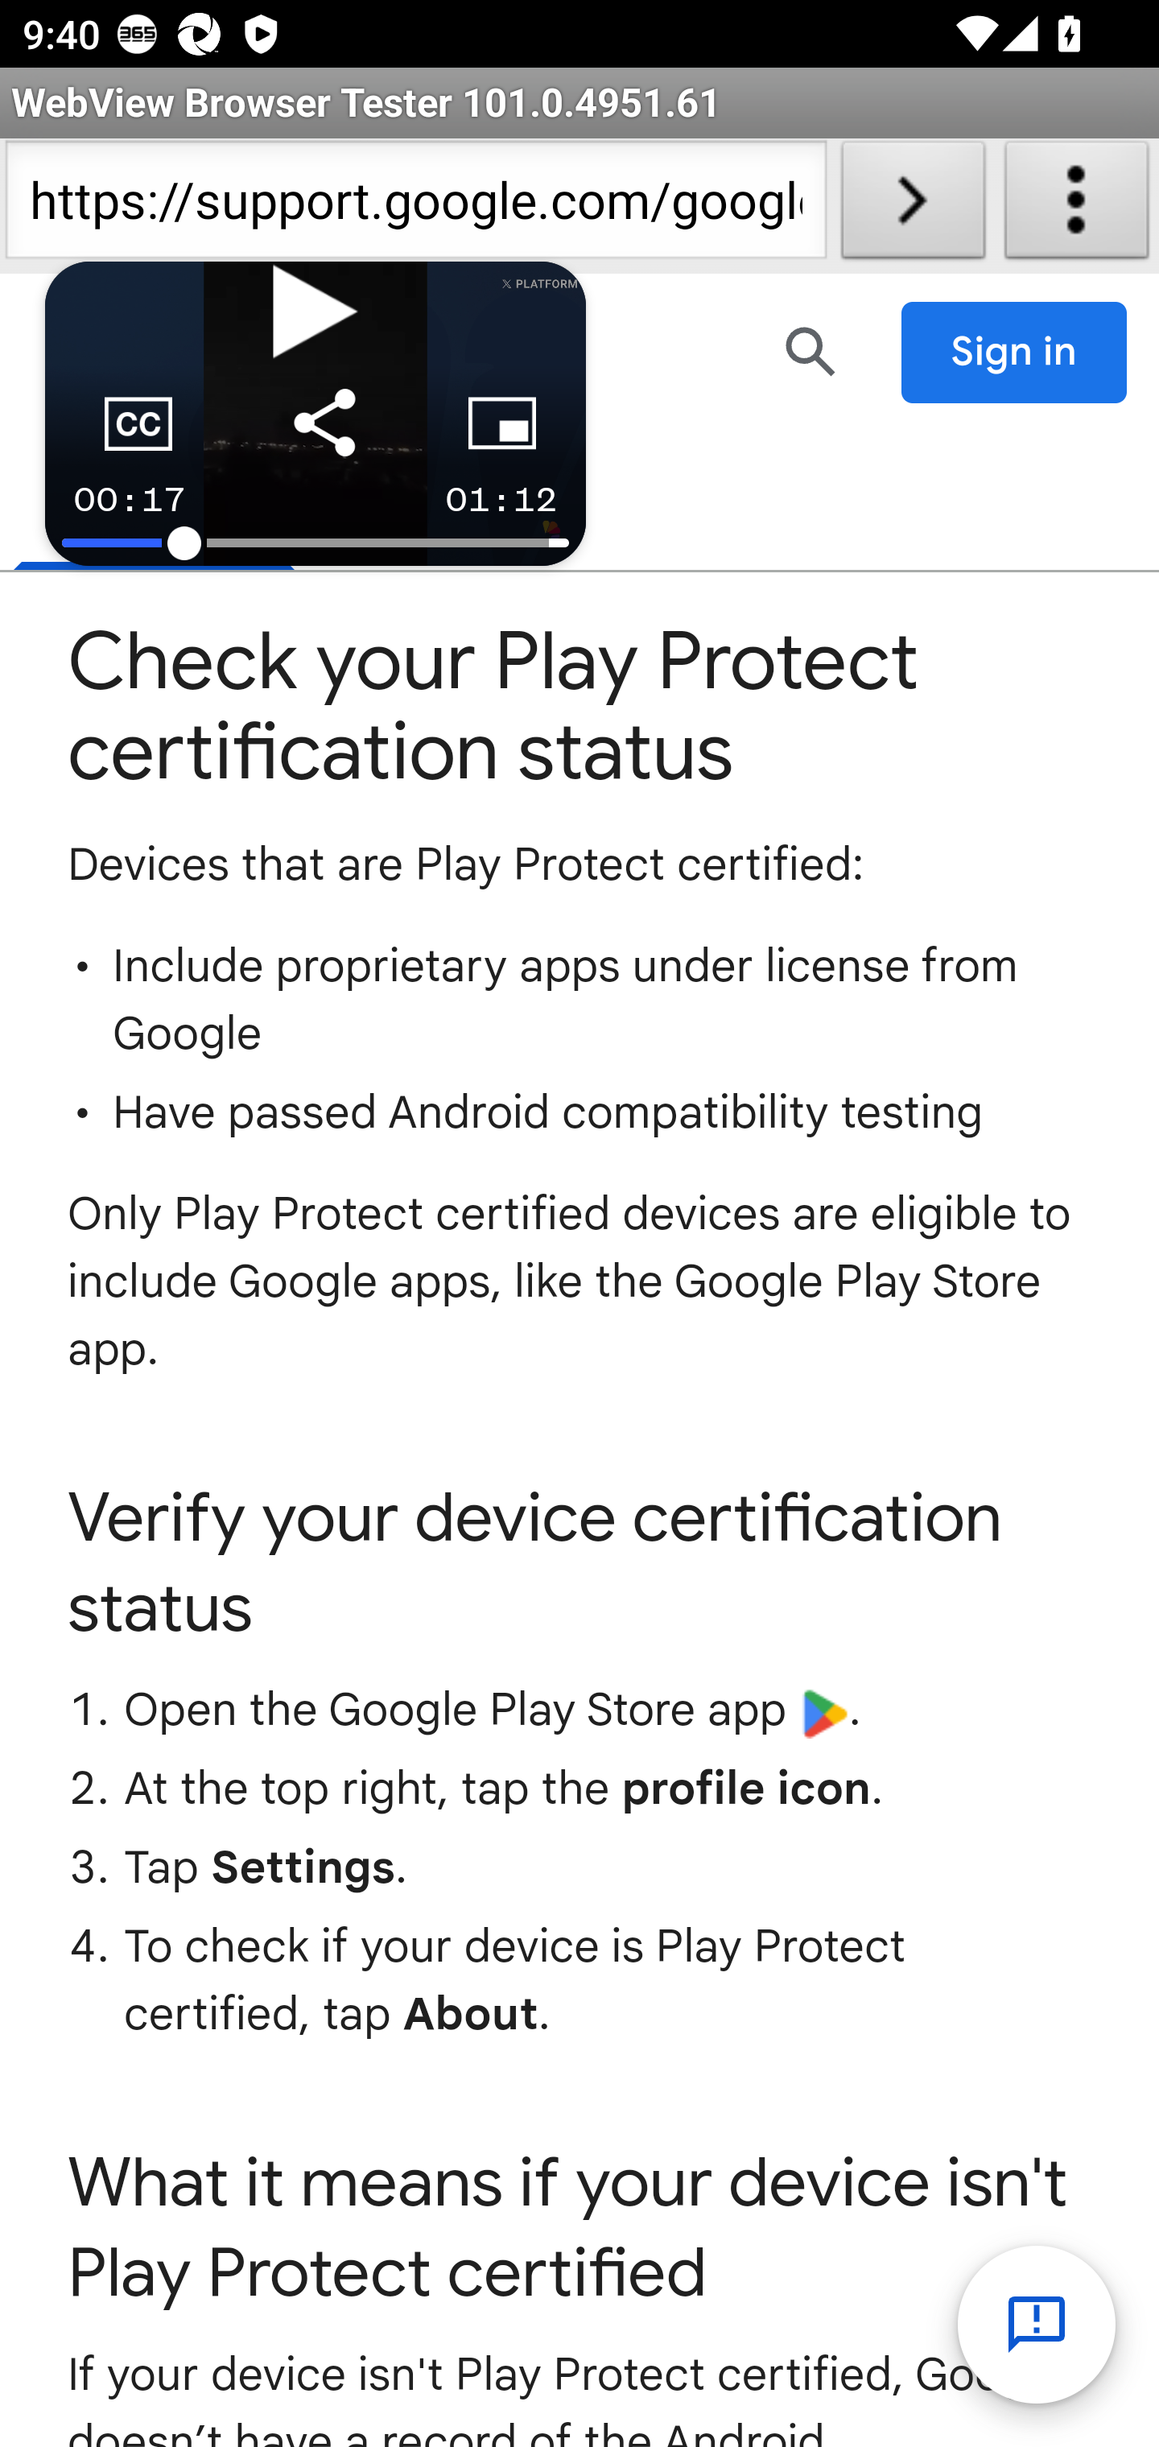  Describe the element at coordinates (1077, 206) in the screenshot. I see `About WebView` at that location.